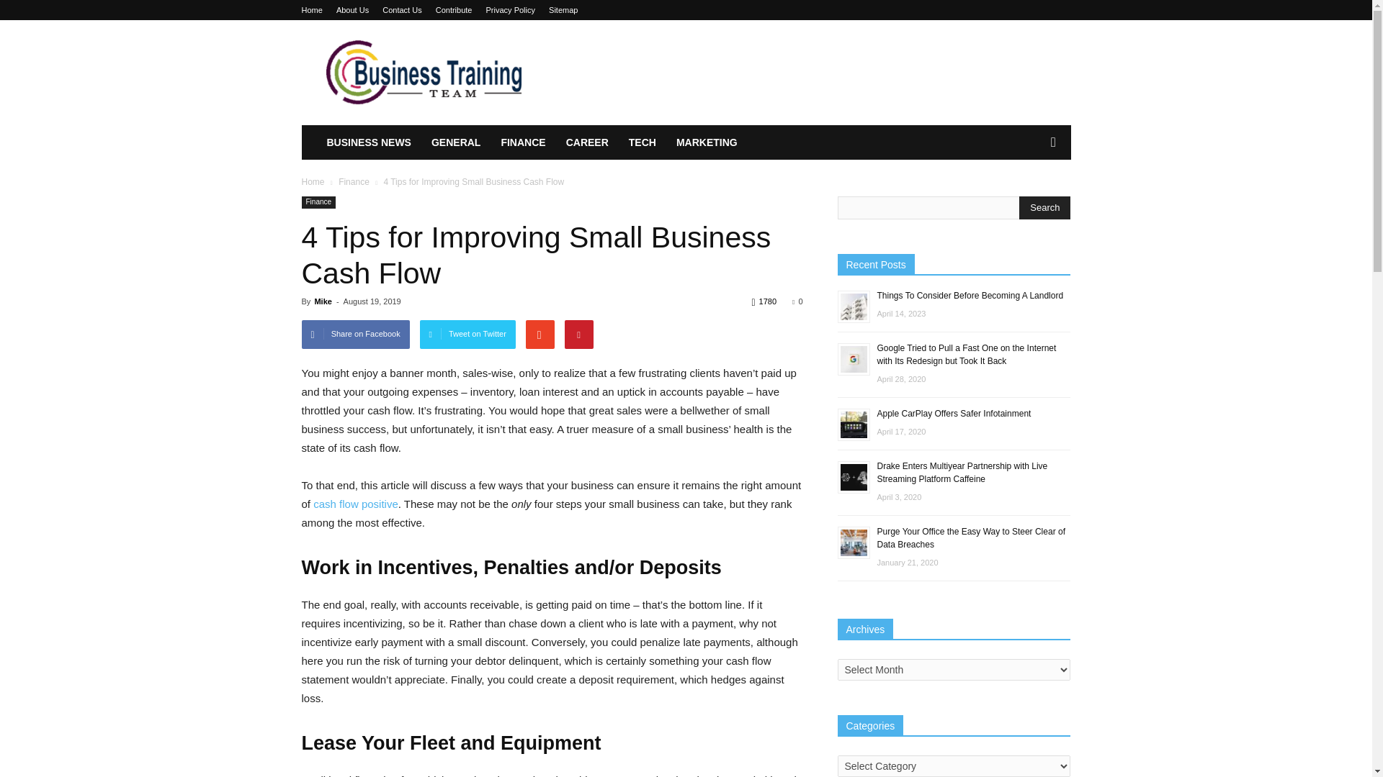 The image size is (1383, 777). I want to click on GENERAL, so click(456, 142).